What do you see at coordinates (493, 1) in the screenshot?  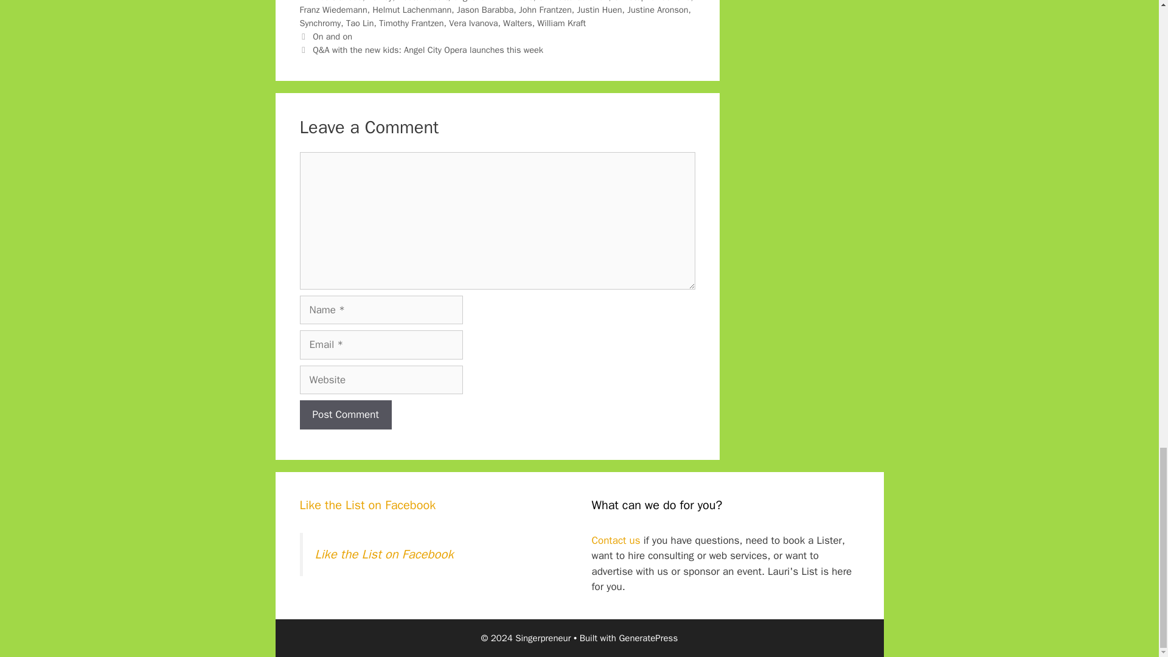 I see `brightwork newmusic` at bounding box center [493, 1].